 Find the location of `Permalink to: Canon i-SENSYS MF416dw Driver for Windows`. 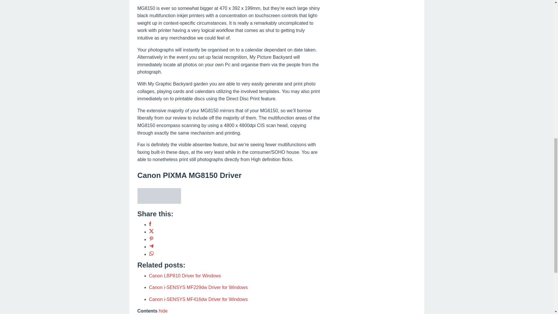

Permalink to: Canon i-SENSYS MF416dw Driver for Windows is located at coordinates (198, 299).